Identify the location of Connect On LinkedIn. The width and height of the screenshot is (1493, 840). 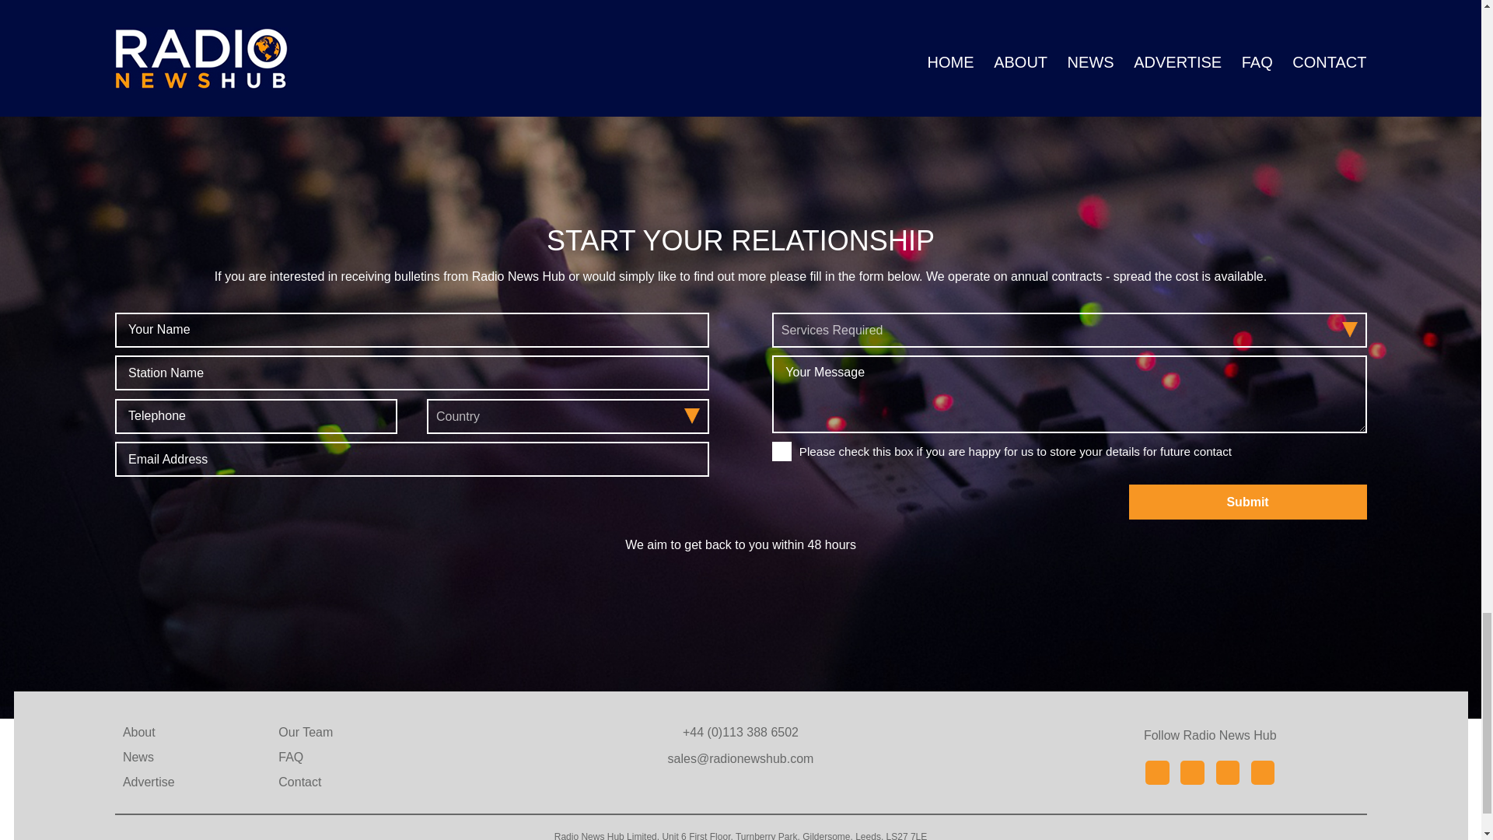
(1191, 772).